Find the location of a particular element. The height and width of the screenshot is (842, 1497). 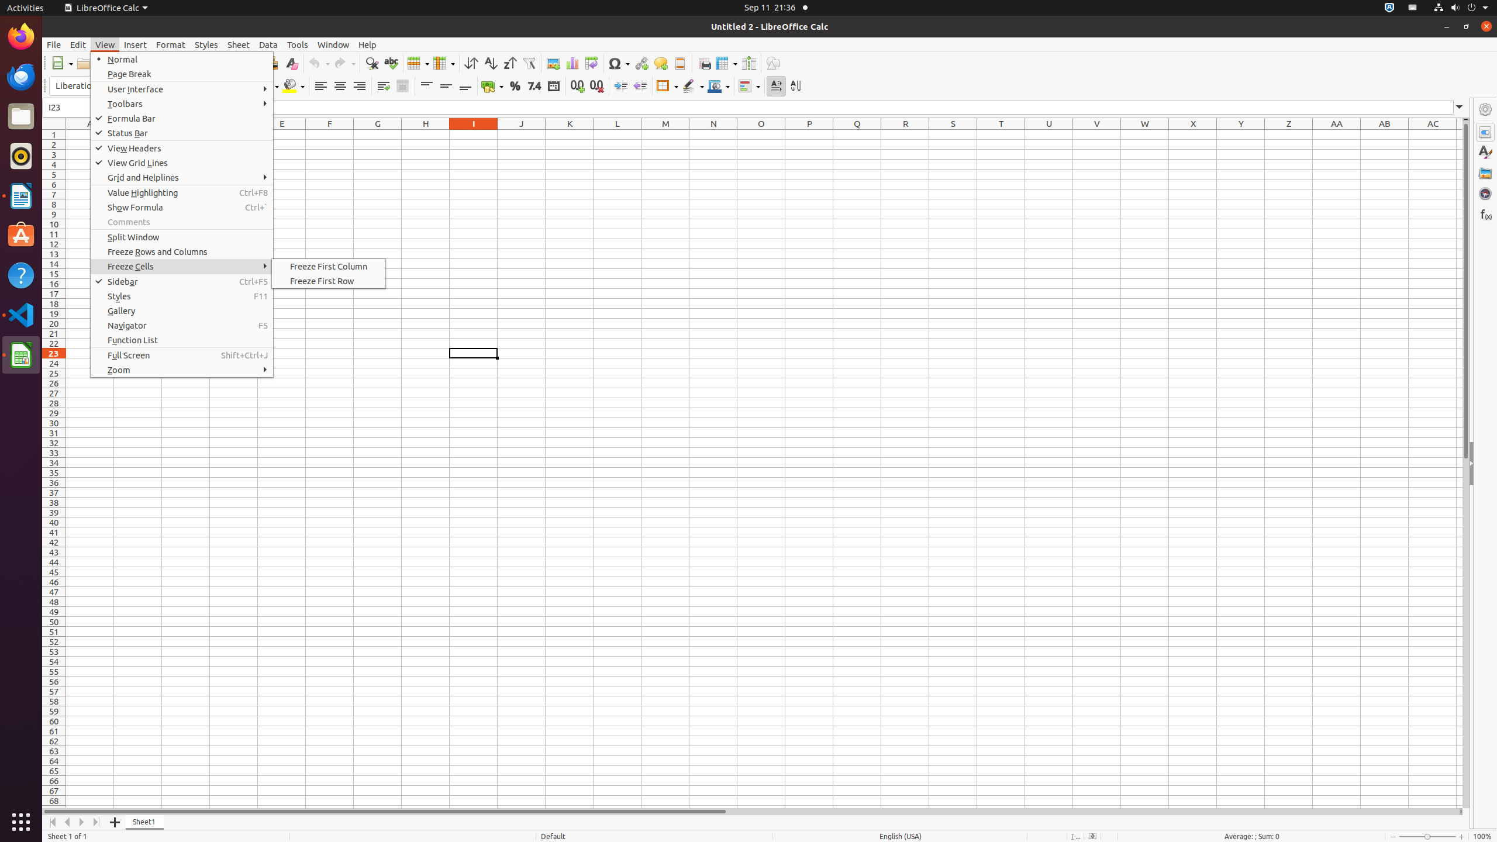

Align Right is located at coordinates (359, 87).